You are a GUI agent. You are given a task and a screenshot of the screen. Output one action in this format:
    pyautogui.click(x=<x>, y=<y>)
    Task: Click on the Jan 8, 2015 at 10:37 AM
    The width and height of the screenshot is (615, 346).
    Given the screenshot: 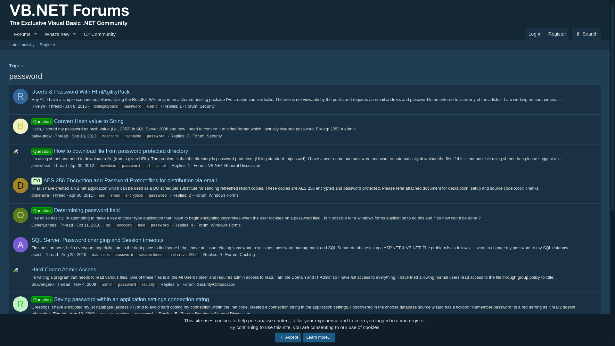 What is the action you would take?
    pyautogui.click(x=76, y=106)
    